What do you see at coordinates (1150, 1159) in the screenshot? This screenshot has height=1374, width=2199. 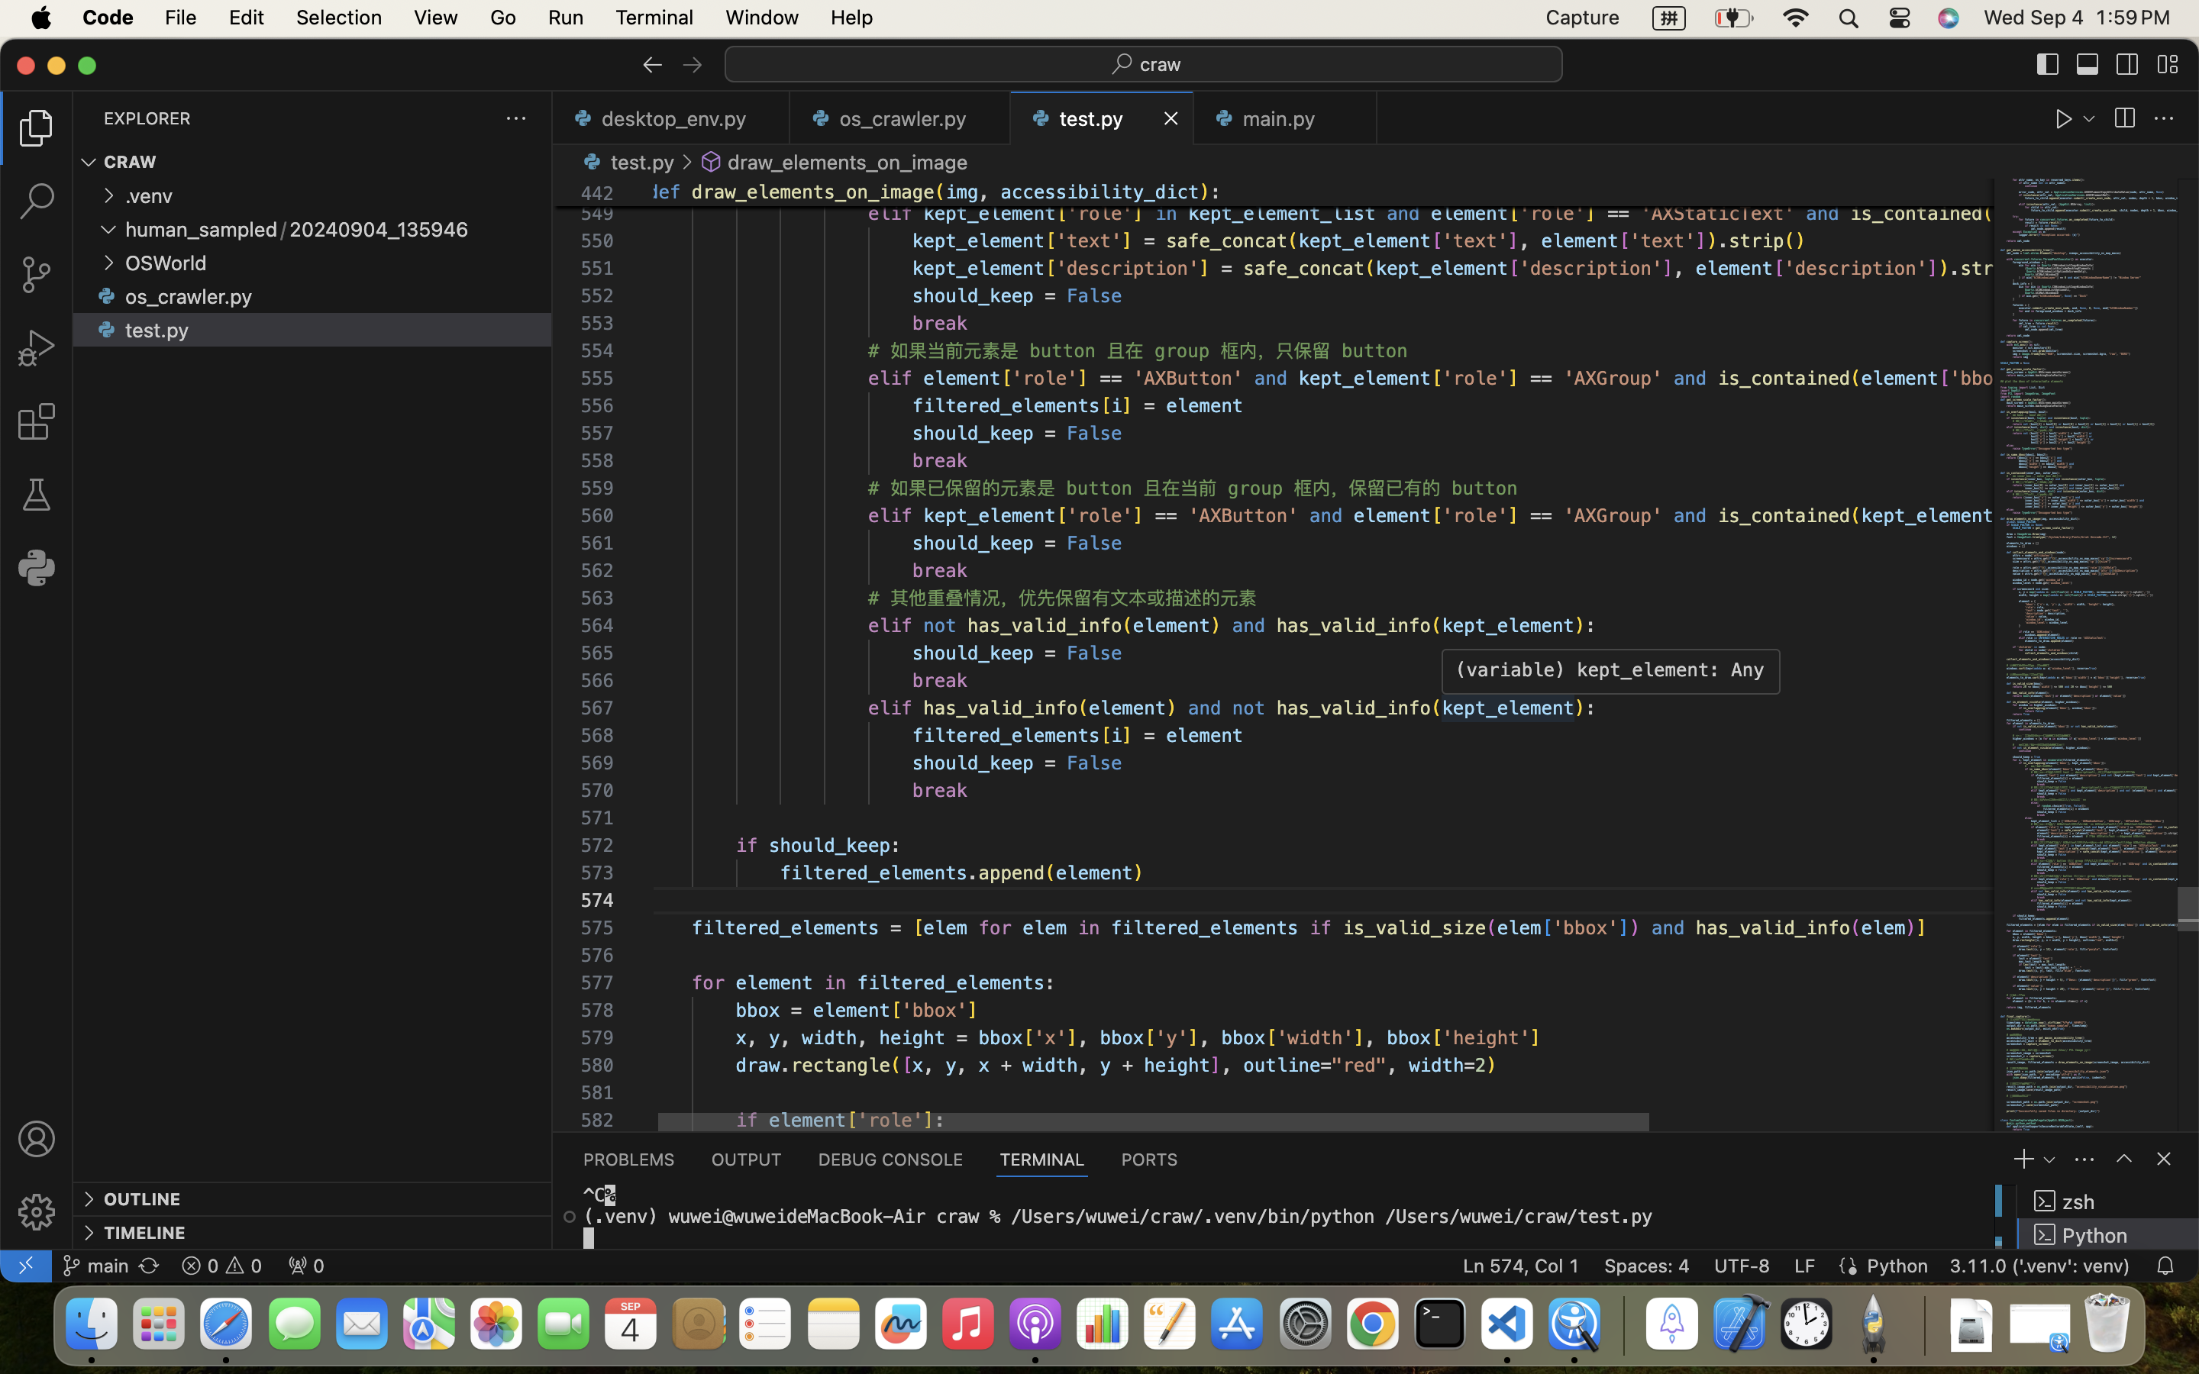 I see `0 PORTS` at bounding box center [1150, 1159].